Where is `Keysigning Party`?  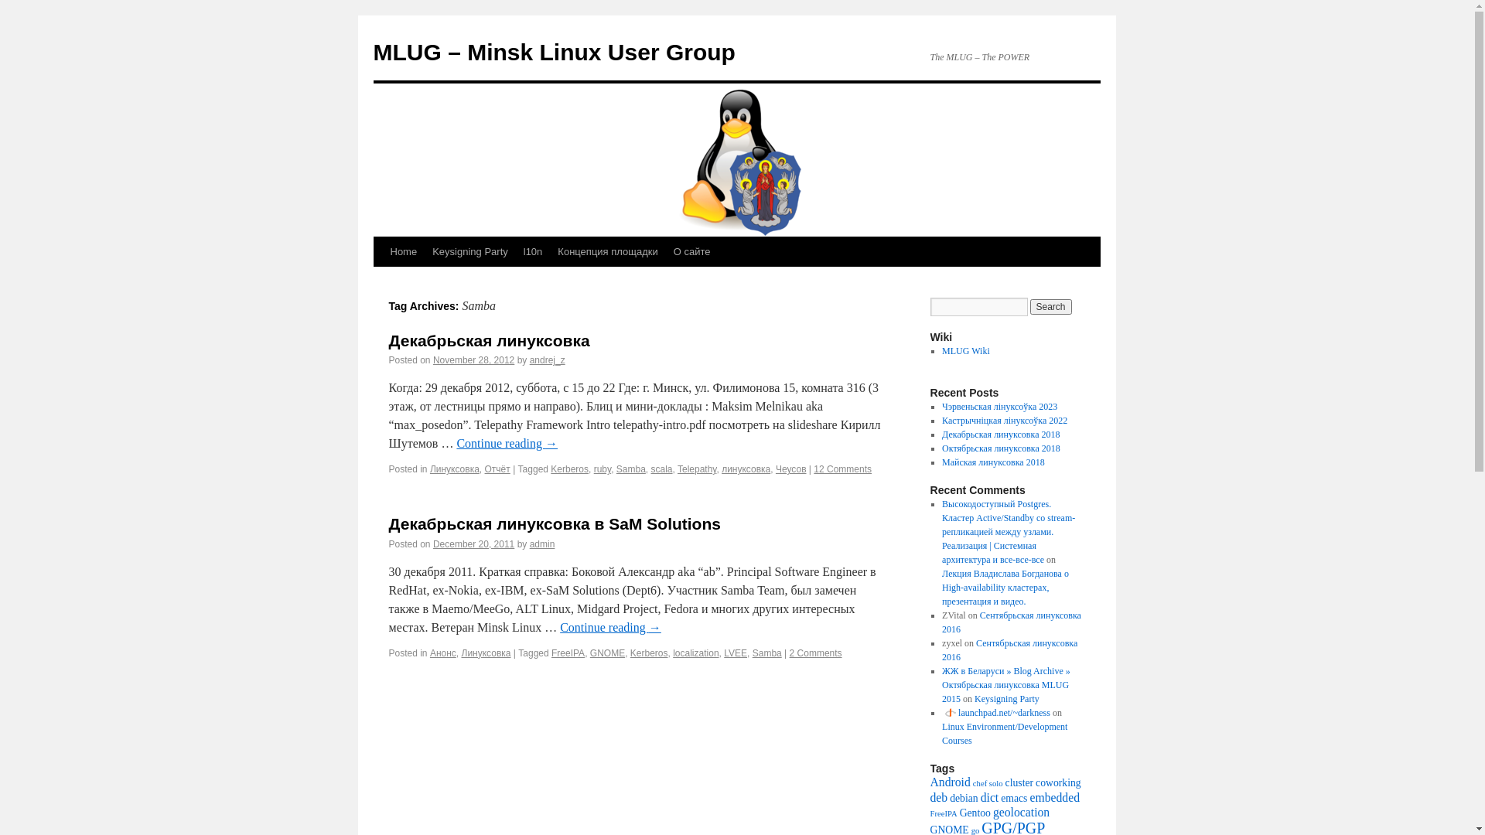 Keysigning Party is located at coordinates (1007, 699).